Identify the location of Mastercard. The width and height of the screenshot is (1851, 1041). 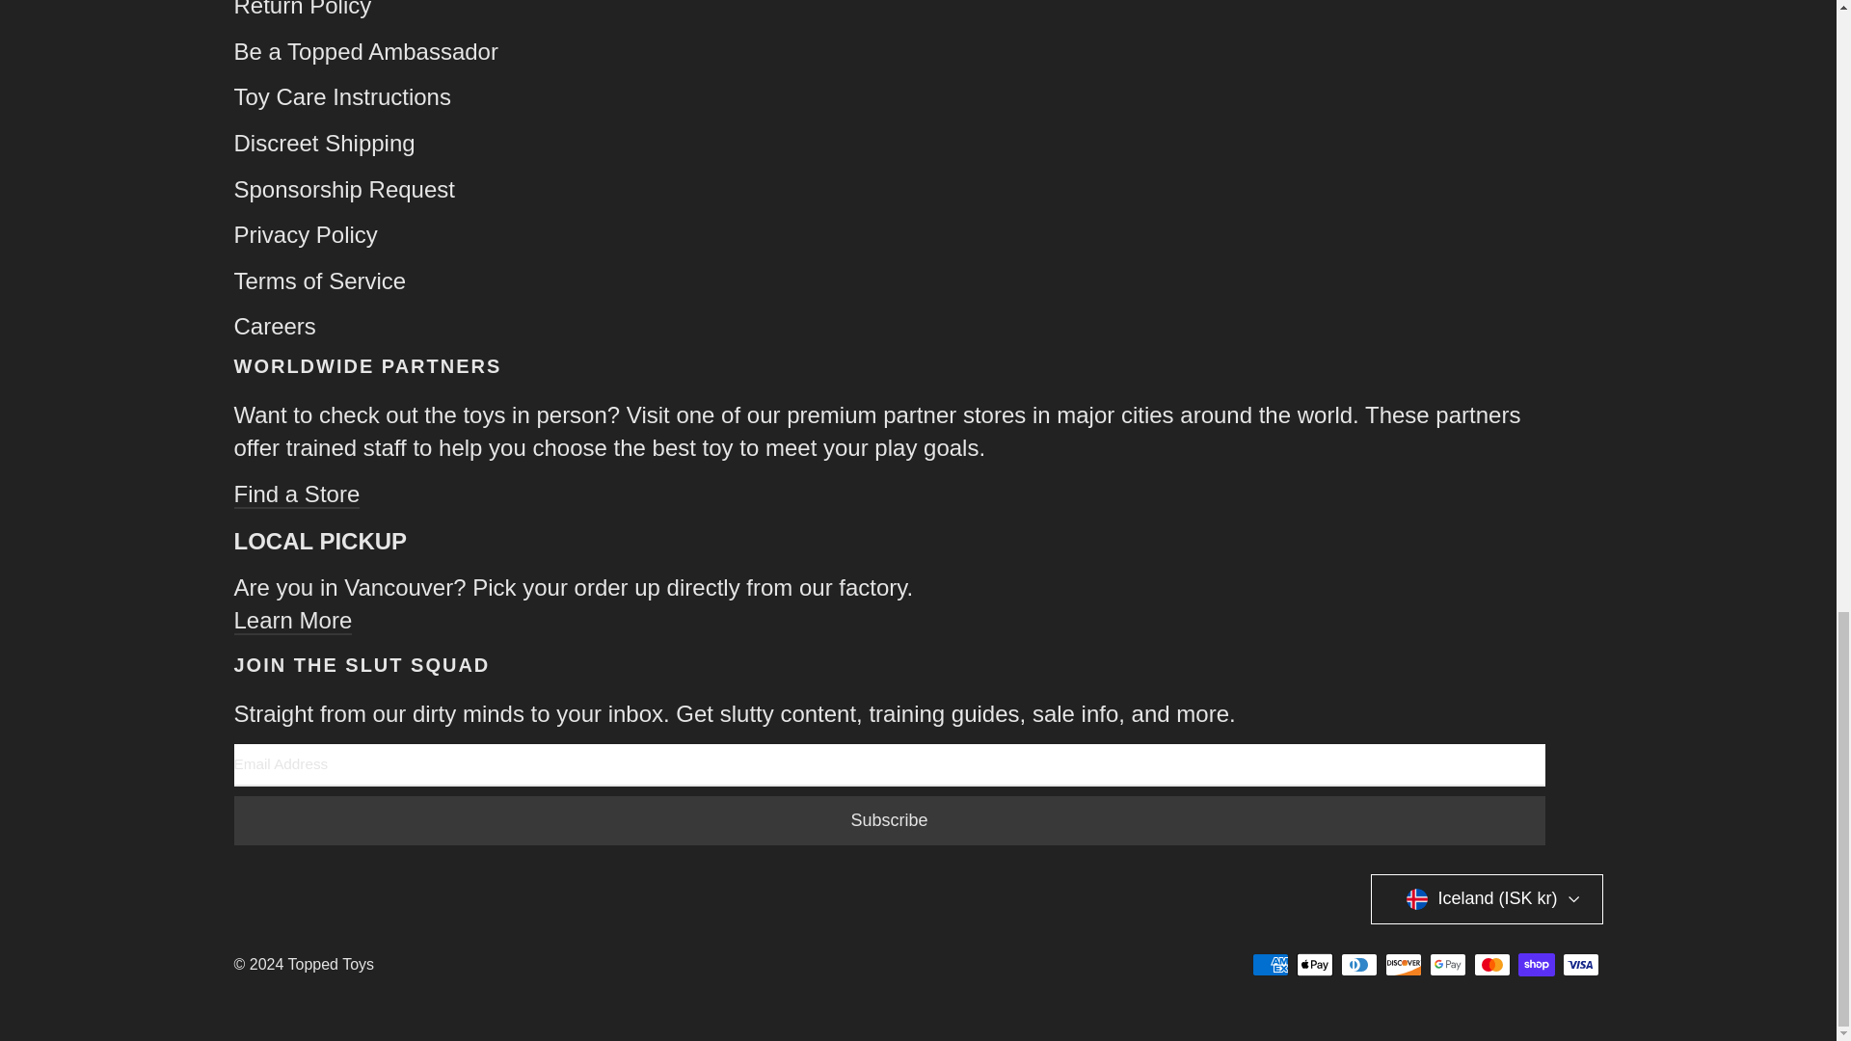
(1491, 965).